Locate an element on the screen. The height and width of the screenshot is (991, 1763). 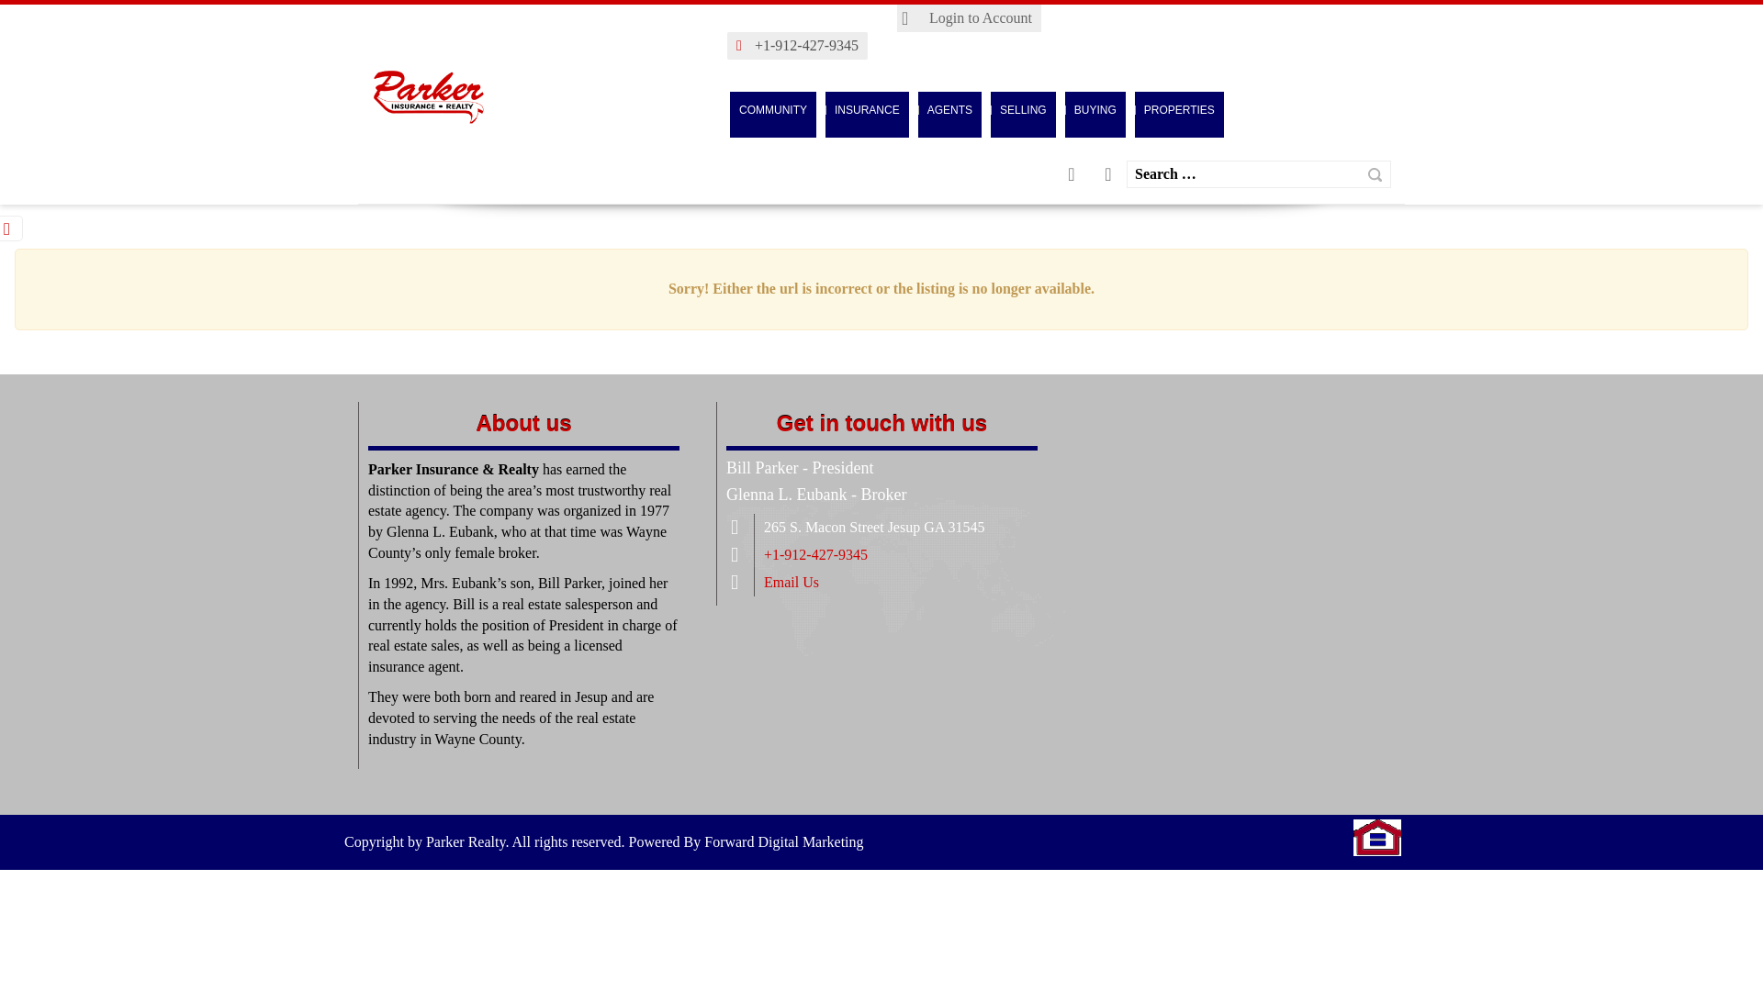
AGENTS is located at coordinates (949, 110).